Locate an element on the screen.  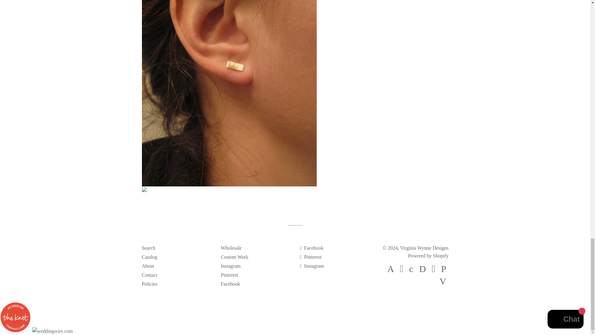
Virginia Wynne Designs on Facebook is located at coordinates (312, 248).